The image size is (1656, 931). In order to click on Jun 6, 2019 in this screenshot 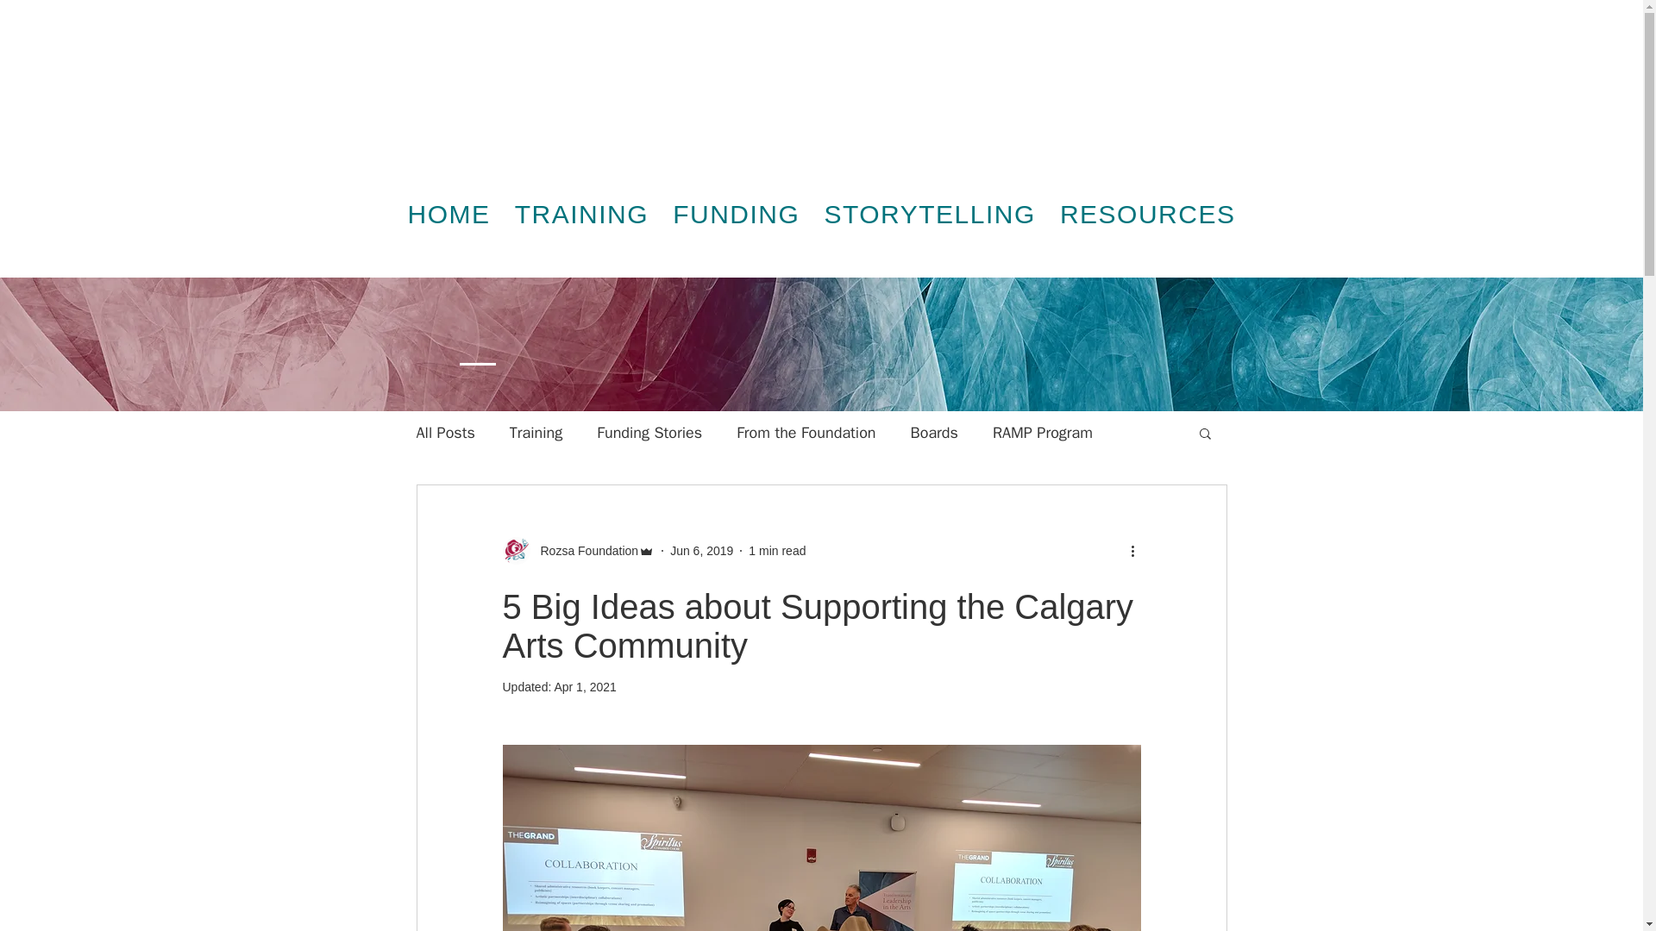, I will do `click(702, 549)`.